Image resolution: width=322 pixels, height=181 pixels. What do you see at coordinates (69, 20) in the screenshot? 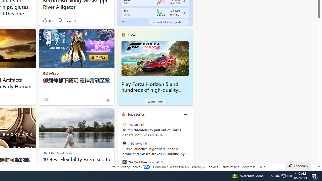
I see `View comments 11 Comment` at bounding box center [69, 20].